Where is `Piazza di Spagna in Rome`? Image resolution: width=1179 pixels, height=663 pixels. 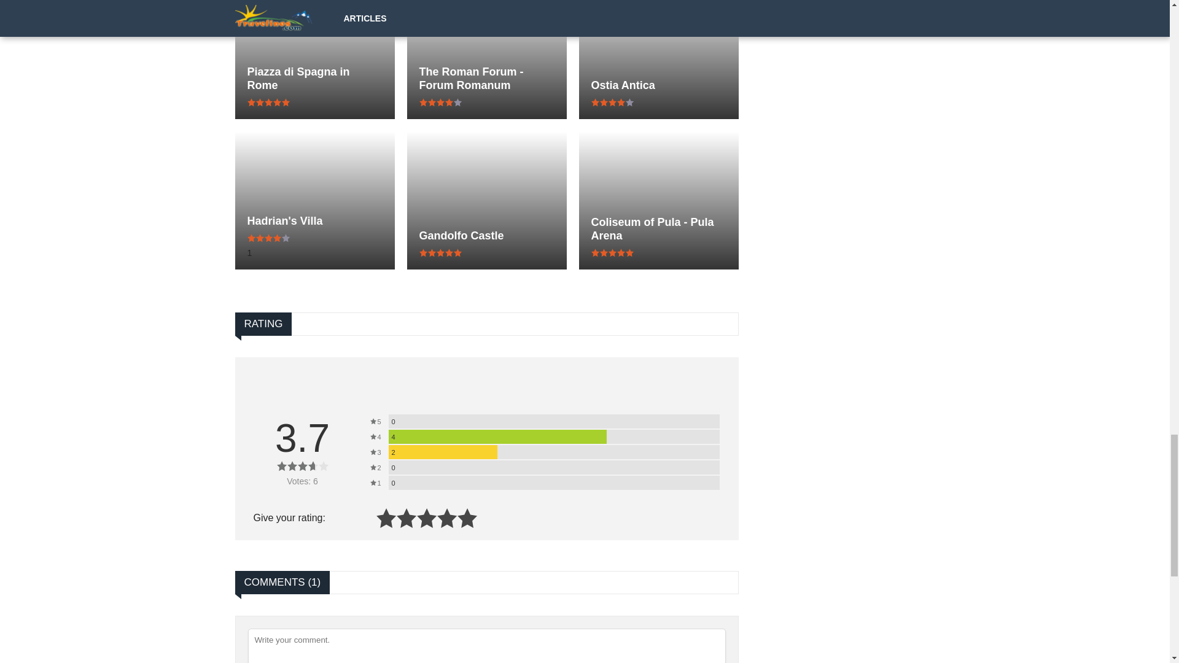 Piazza di Spagna in Rome is located at coordinates (314, 79).